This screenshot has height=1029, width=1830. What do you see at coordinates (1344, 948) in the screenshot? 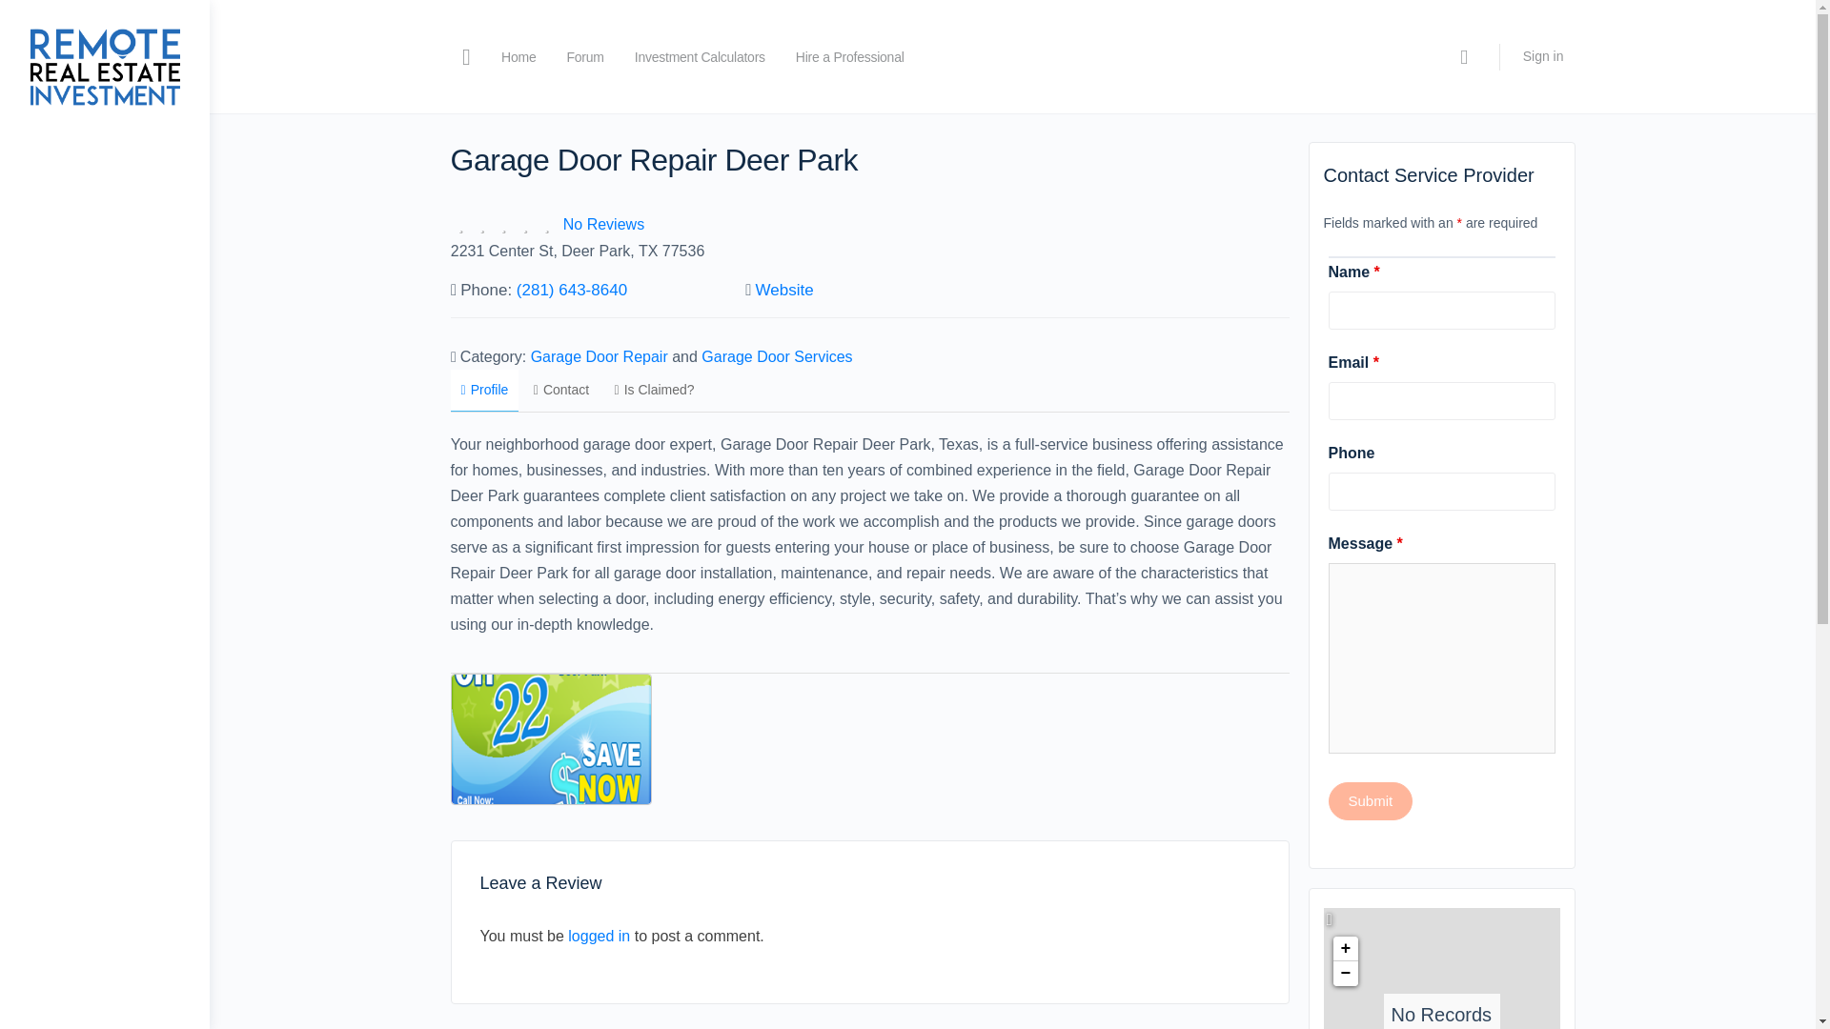
I see `Zoom in` at bounding box center [1344, 948].